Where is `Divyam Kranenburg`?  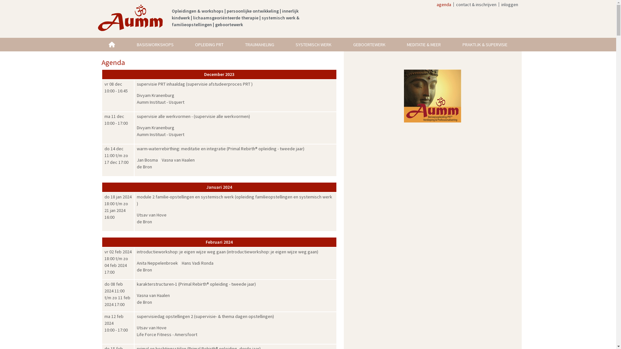
Divyam Kranenburg is located at coordinates (155, 128).